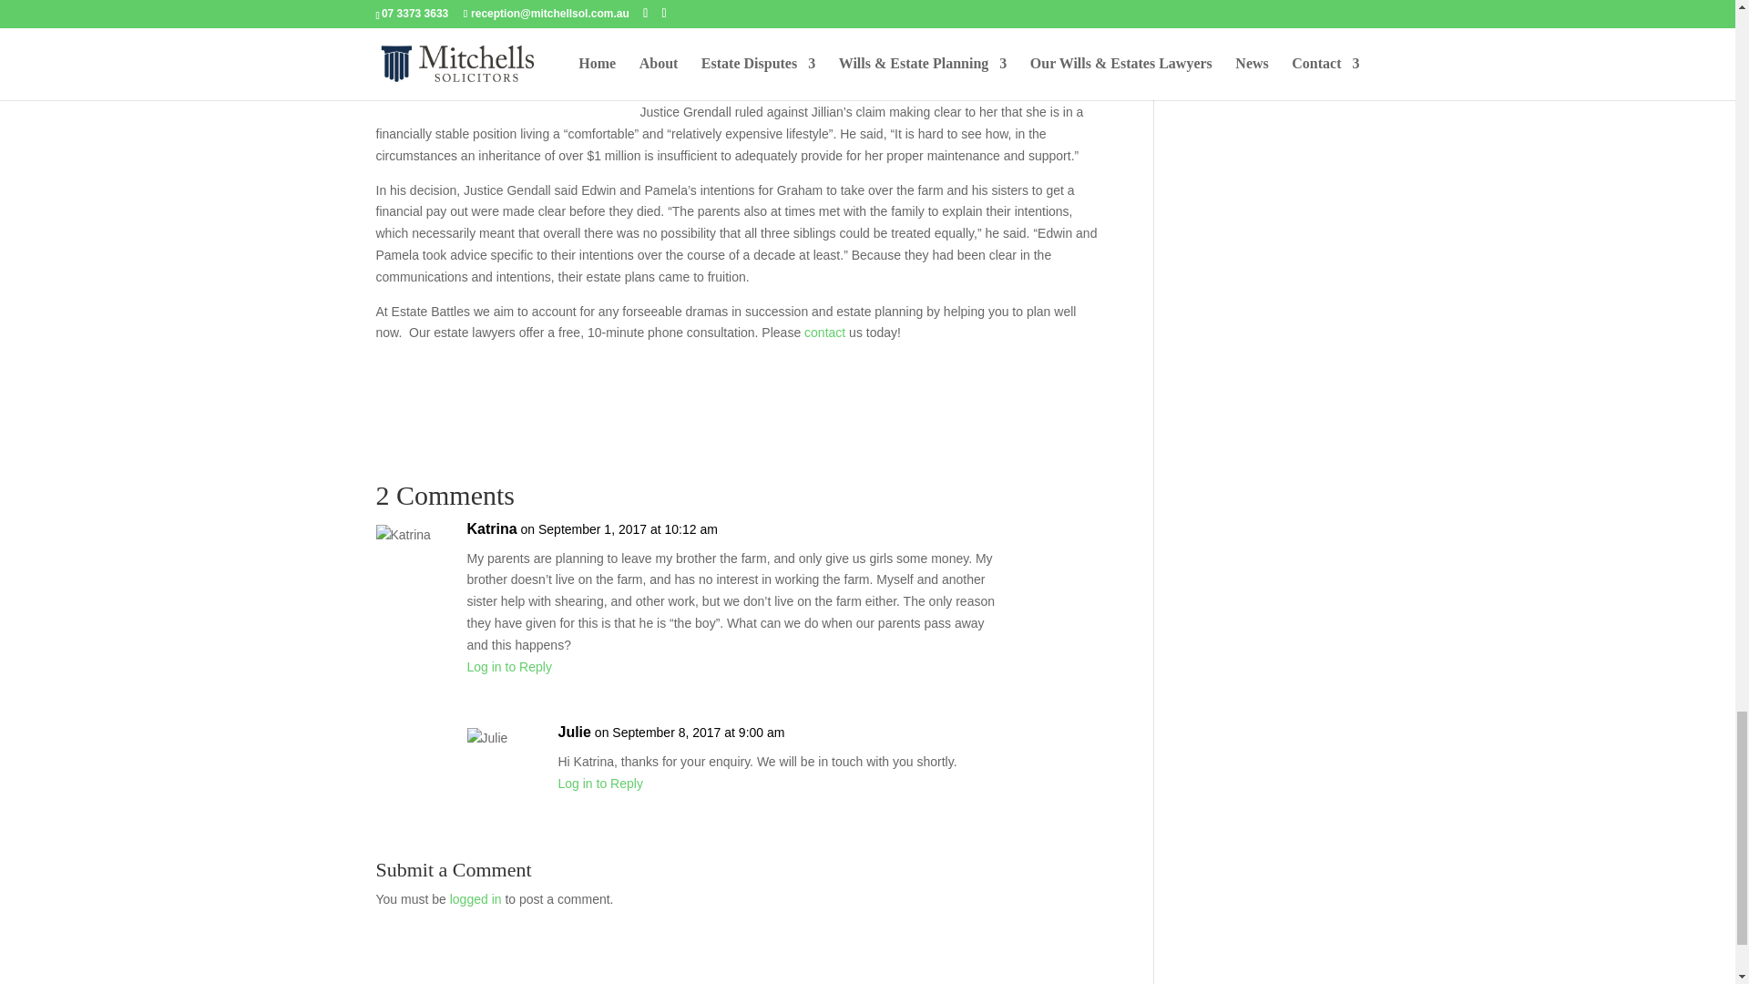  I want to click on Log in to Reply, so click(599, 784).